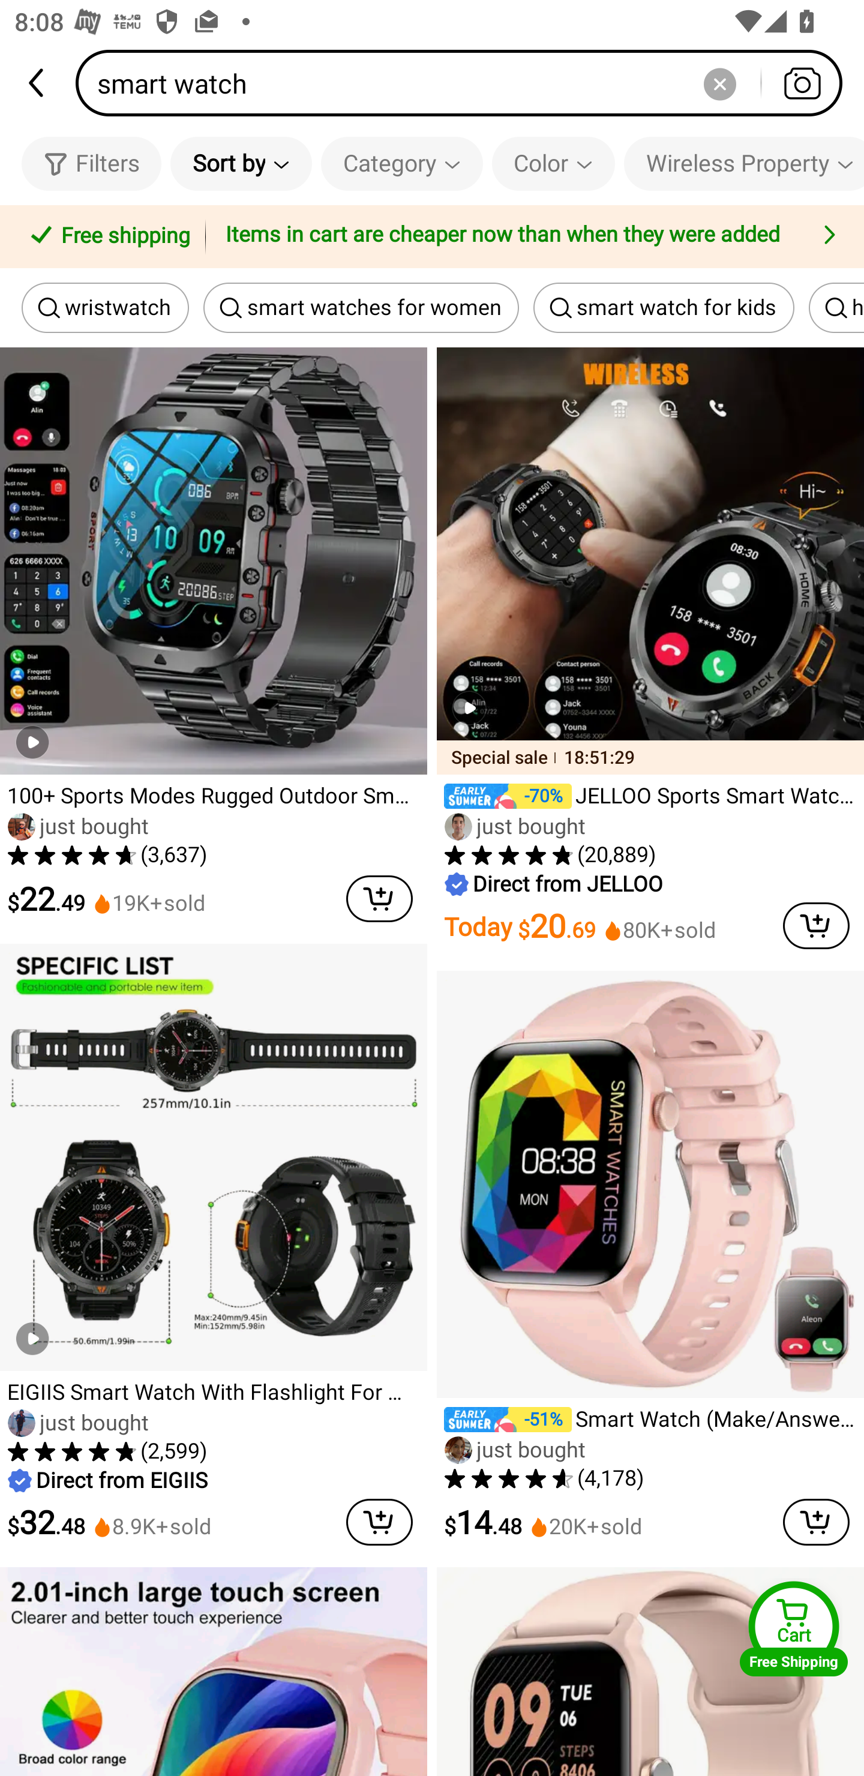 The height and width of the screenshot is (1776, 864). I want to click on cart delete, so click(816, 925).